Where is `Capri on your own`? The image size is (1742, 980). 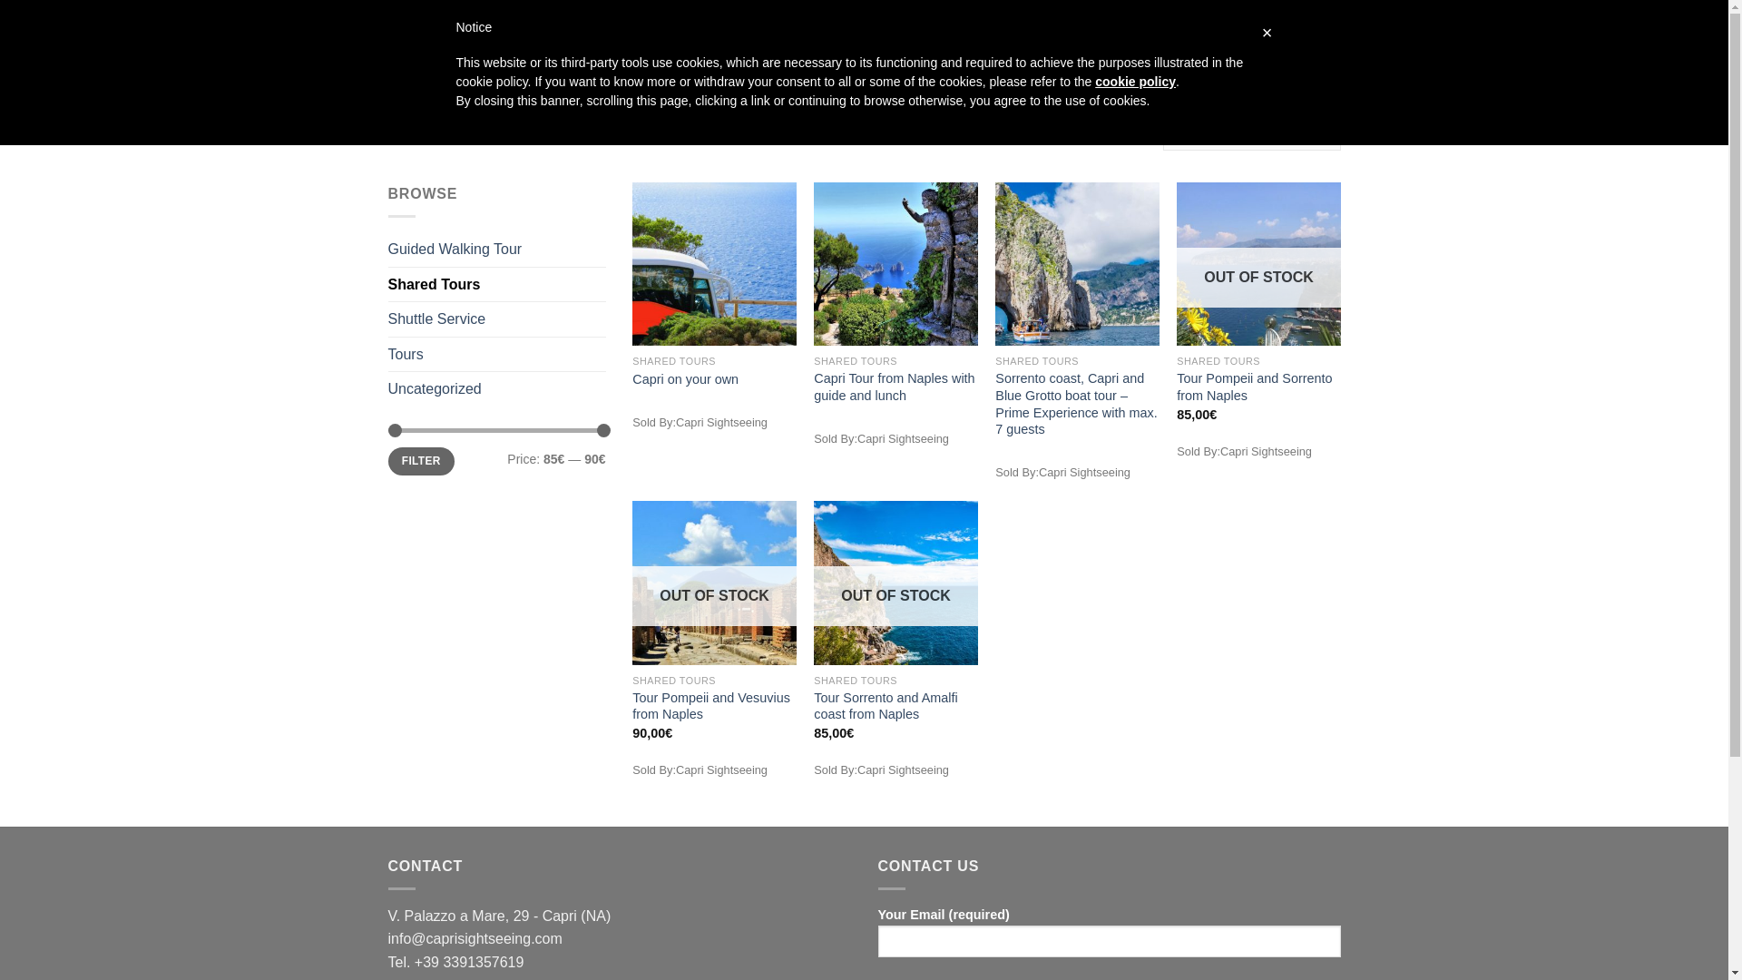
Capri on your own is located at coordinates (685, 379).